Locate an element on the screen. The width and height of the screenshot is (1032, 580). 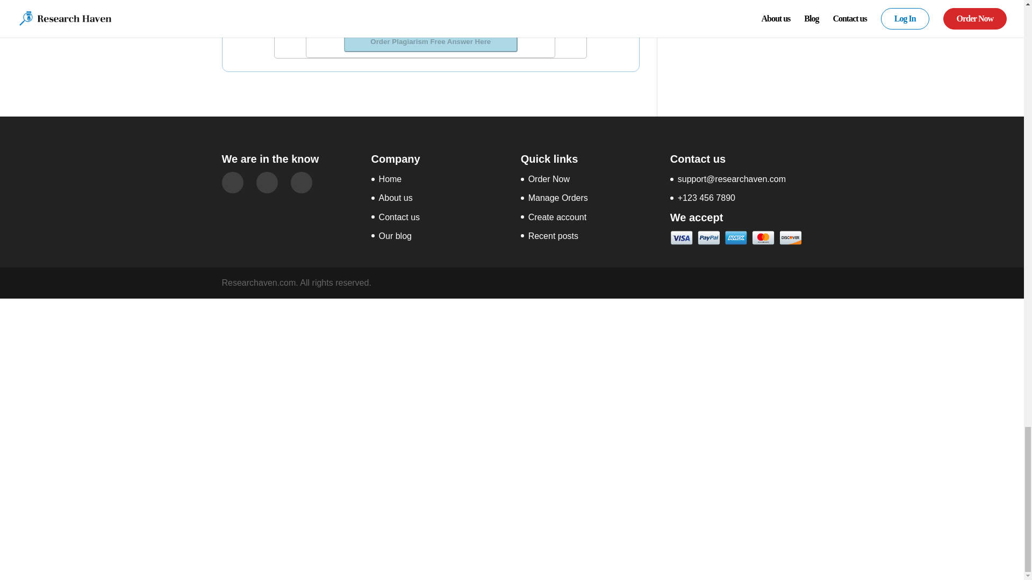
Recent posts is located at coordinates (553, 236).